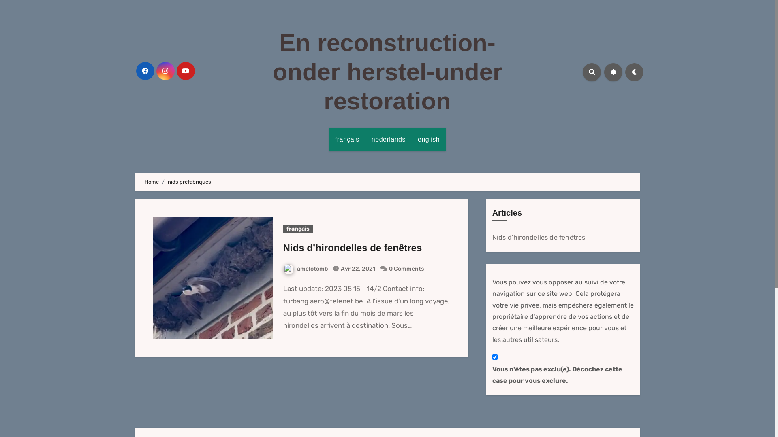  What do you see at coordinates (429, 139) in the screenshot?
I see `english` at bounding box center [429, 139].